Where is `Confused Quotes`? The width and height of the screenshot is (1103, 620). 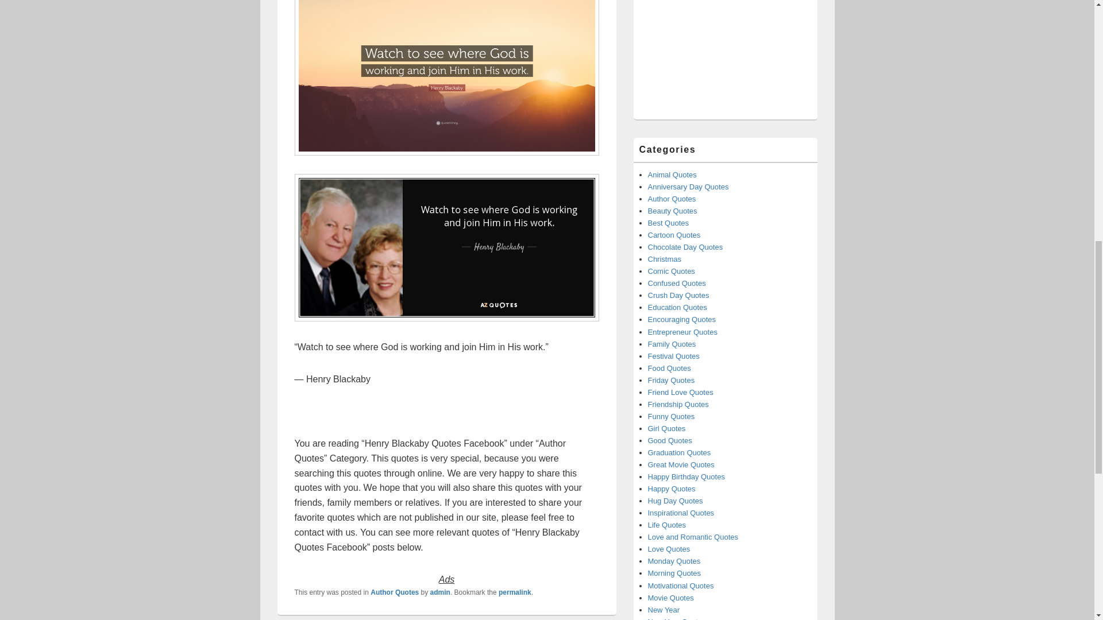
Confused Quotes is located at coordinates (677, 284).